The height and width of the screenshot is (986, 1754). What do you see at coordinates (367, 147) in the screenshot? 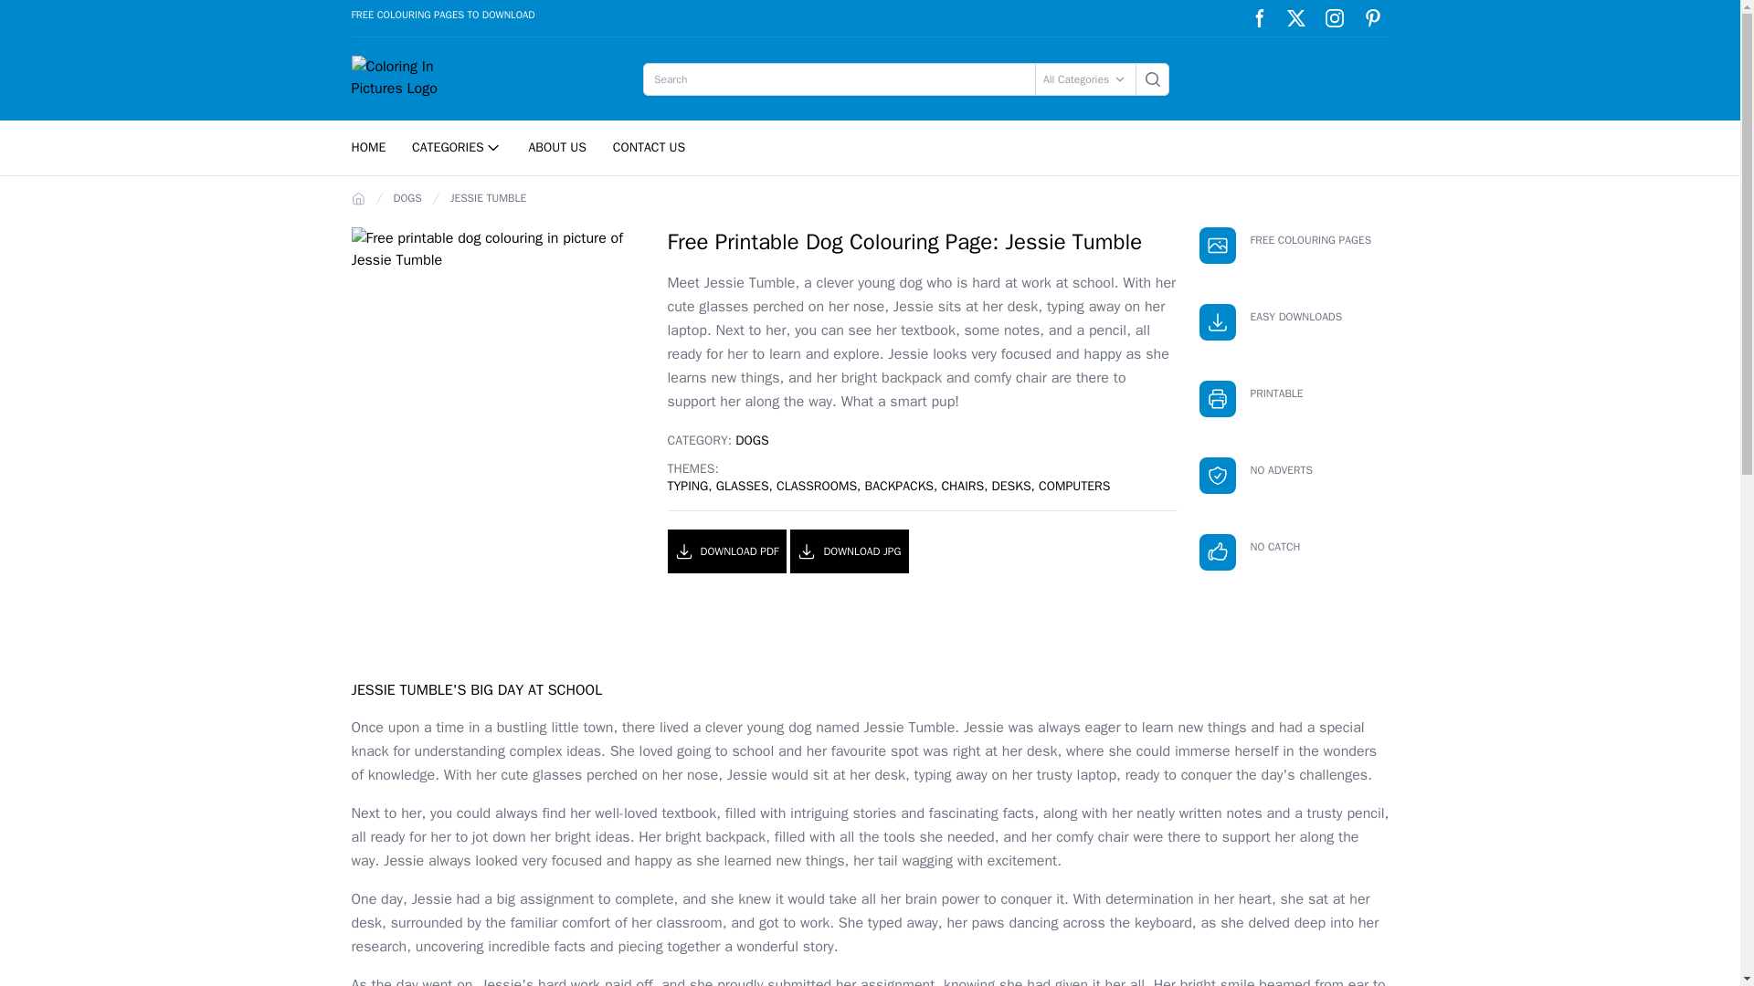
I see `HOME` at bounding box center [367, 147].